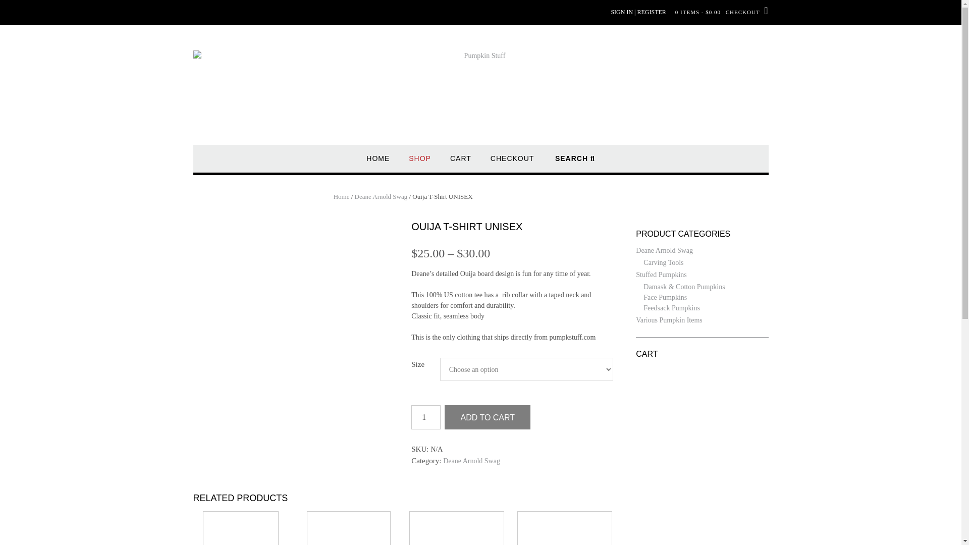  What do you see at coordinates (664, 250) in the screenshot?
I see `Deane Arnold Swag` at bounding box center [664, 250].